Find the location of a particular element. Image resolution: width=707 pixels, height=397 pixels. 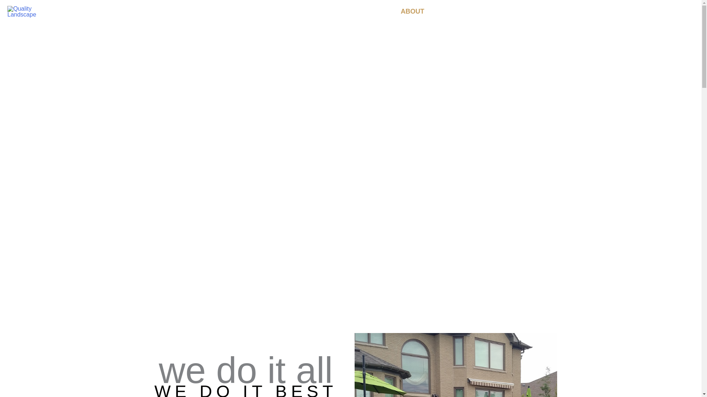

COMMERCIAL is located at coordinates (535, 11).